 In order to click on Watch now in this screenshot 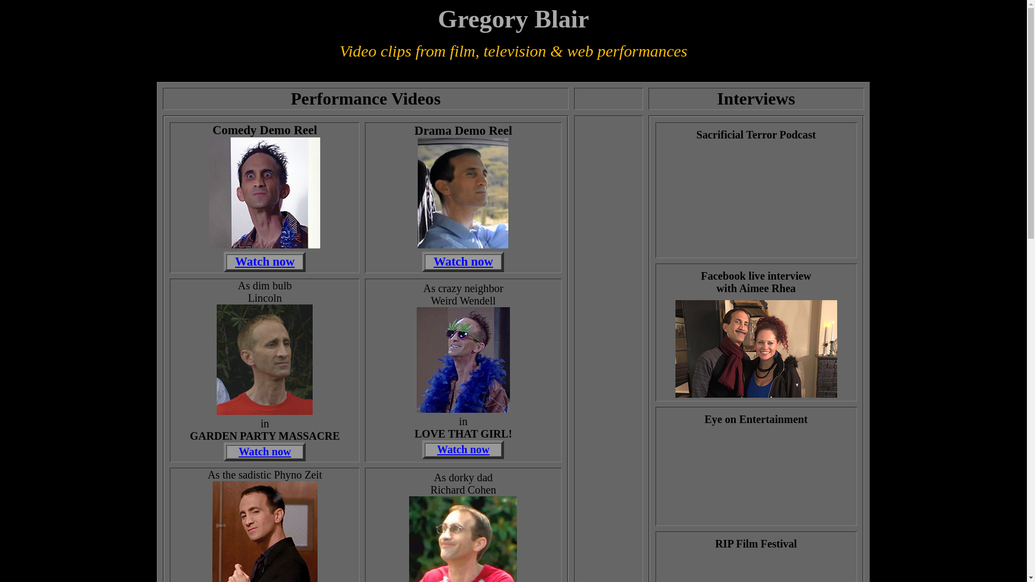, I will do `click(464, 449)`.